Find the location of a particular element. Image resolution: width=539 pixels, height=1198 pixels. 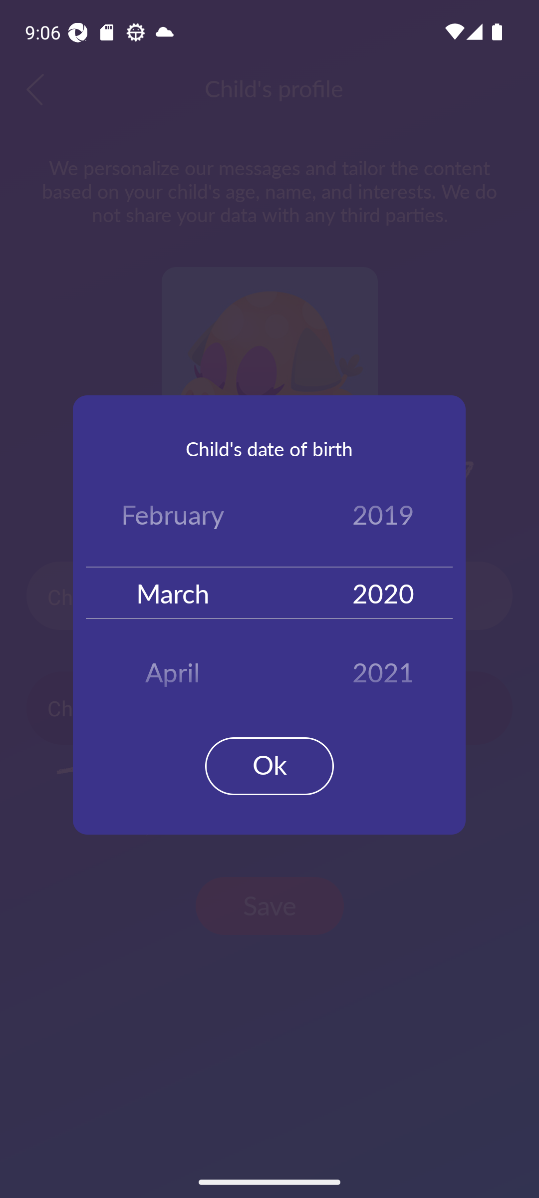

2019 is located at coordinates (383, 517).